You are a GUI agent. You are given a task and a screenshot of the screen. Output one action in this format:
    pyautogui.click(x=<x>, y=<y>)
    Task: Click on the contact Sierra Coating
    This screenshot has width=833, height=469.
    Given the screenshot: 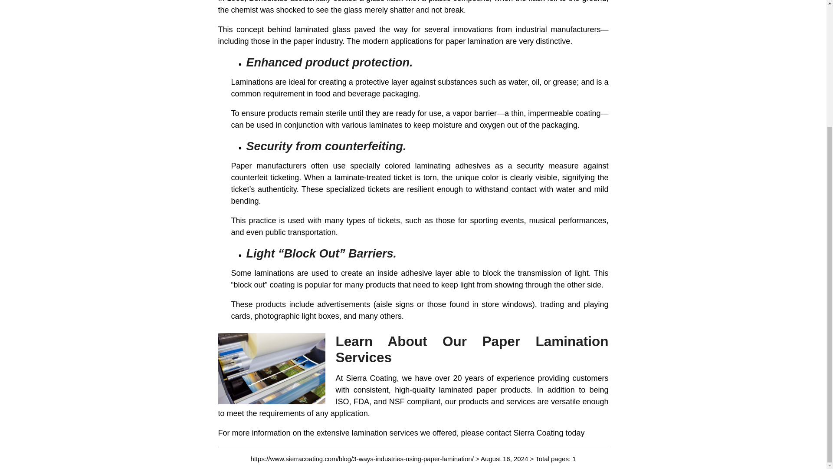 What is the action you would take?
    pyautogui.click(x=524, y=433)
    